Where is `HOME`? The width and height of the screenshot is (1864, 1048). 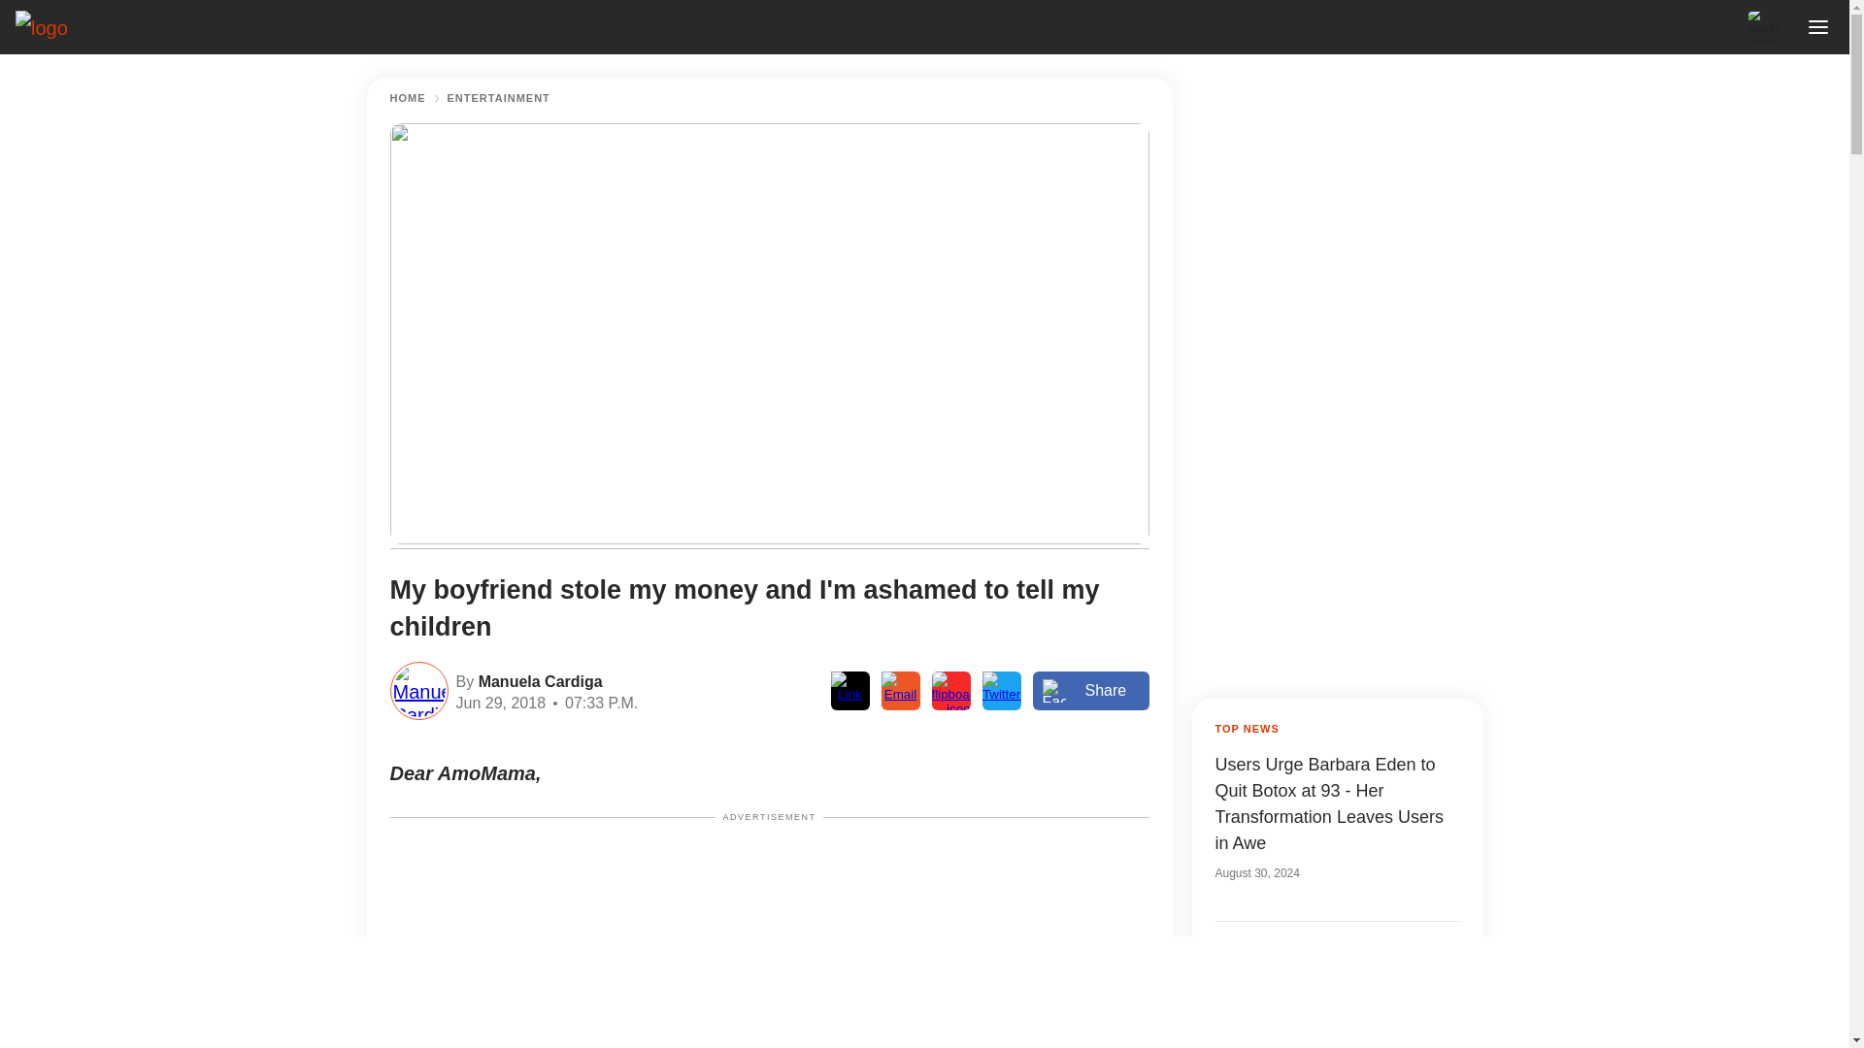
HOME is located at coordinates (408, 98).